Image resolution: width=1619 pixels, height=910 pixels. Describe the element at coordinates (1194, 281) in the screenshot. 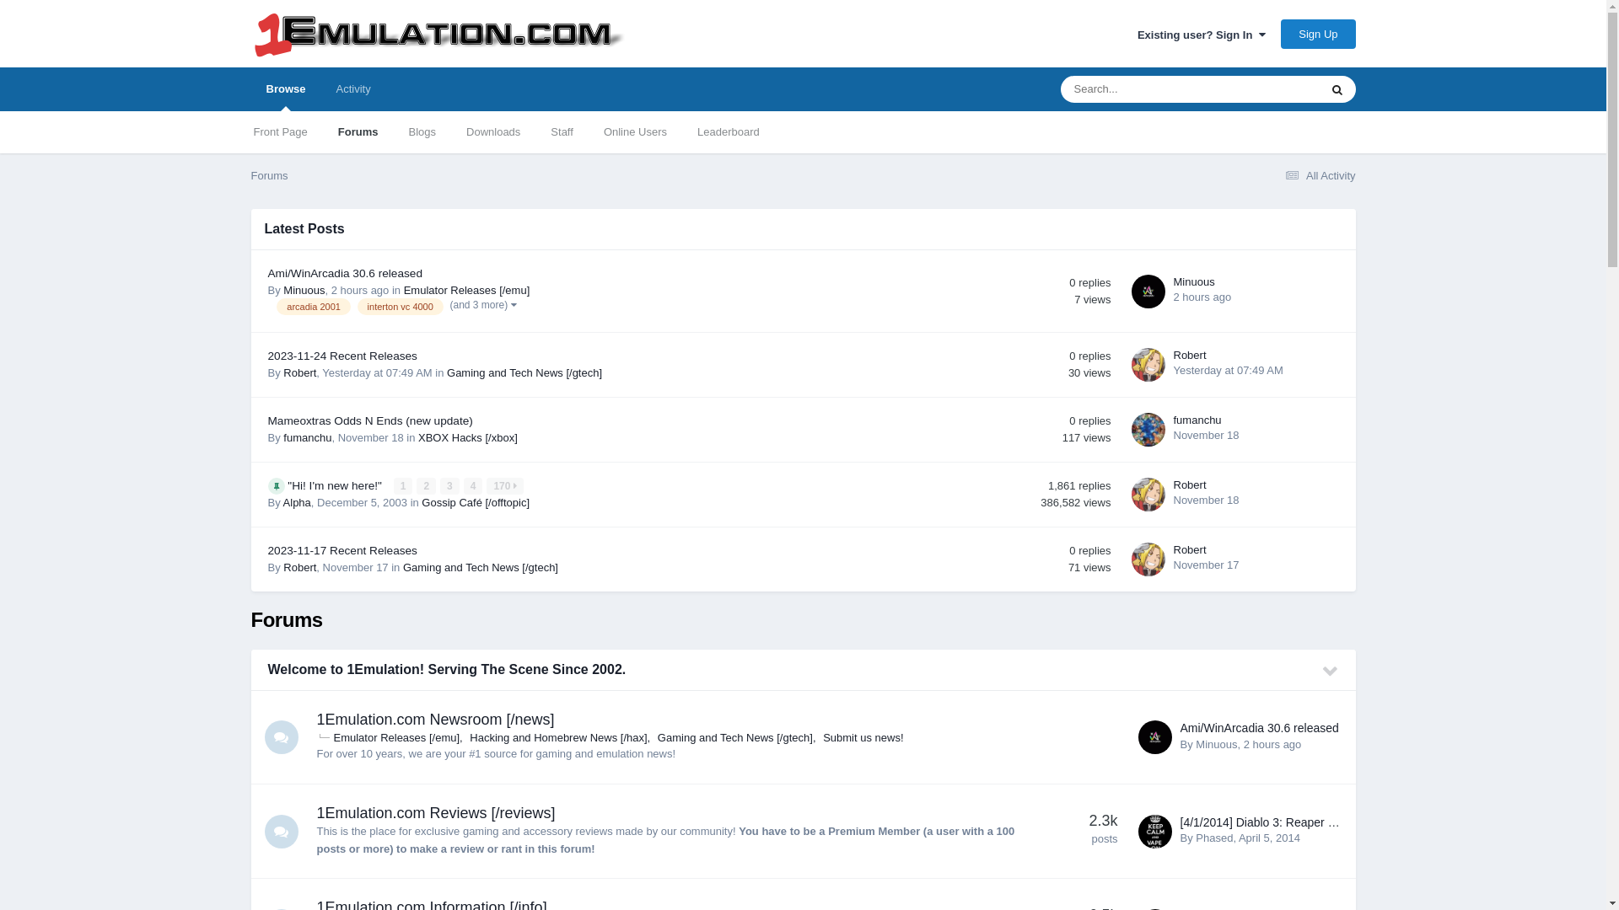

I see `Minuous` at that location.